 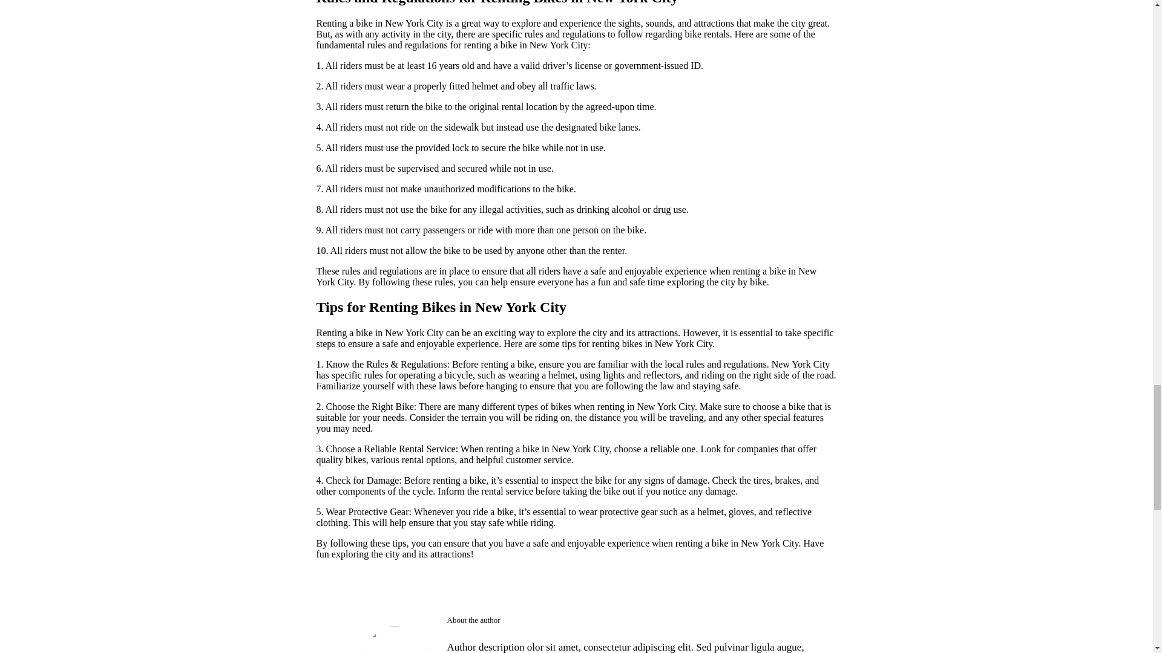 What do you see at coordinates (395, 640) in the screenshot?
I see `testimonials-2` at bounding box center [395, 640].